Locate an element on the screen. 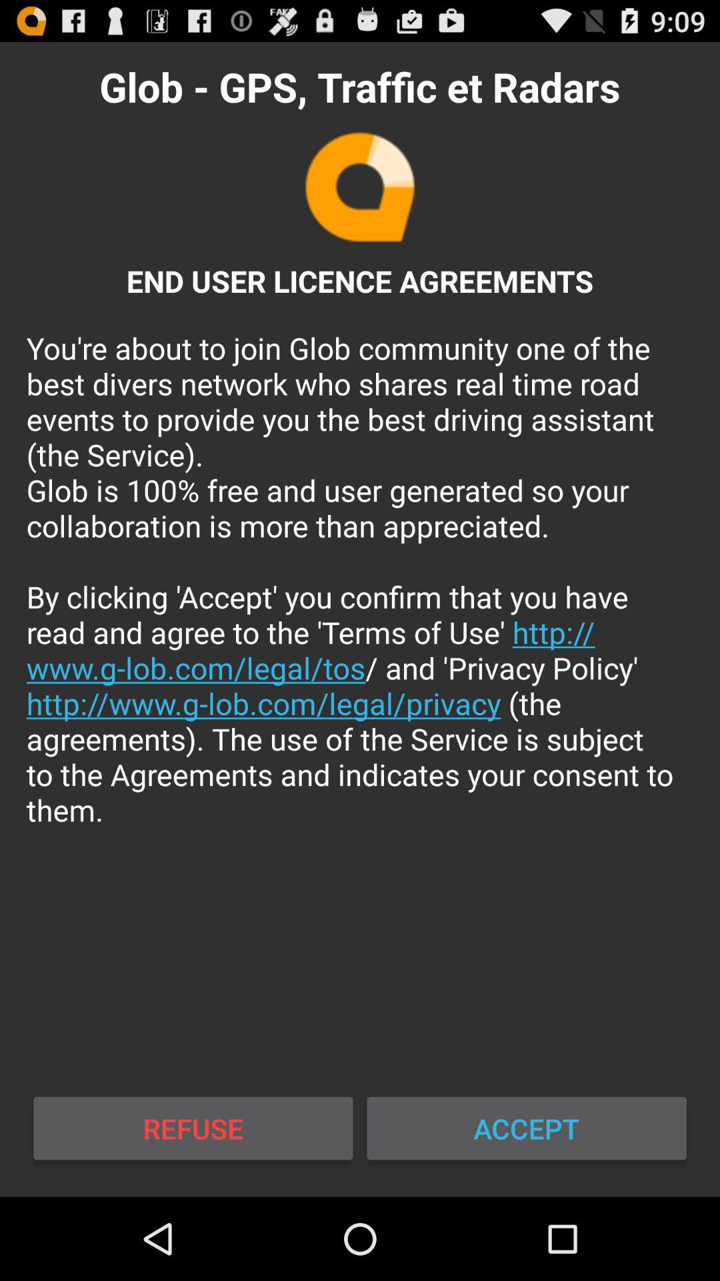 The height and width of the screenshot is (1281, 720). press the item at the center is located at coordinates (360, 579).